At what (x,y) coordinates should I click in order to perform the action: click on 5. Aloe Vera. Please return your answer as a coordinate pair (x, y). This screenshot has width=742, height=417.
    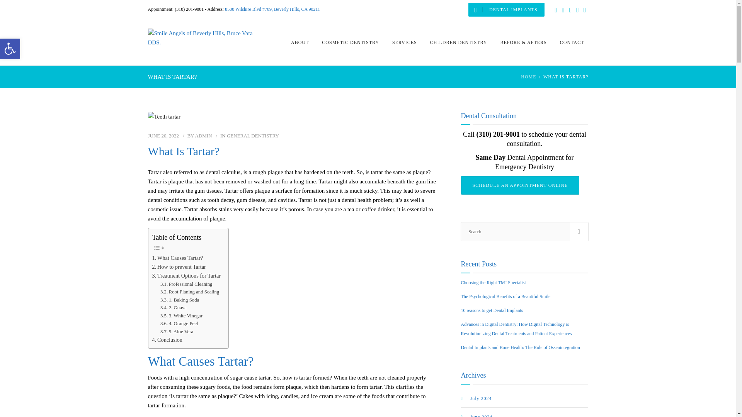
    Looking at the image, I should click on (176, 332).